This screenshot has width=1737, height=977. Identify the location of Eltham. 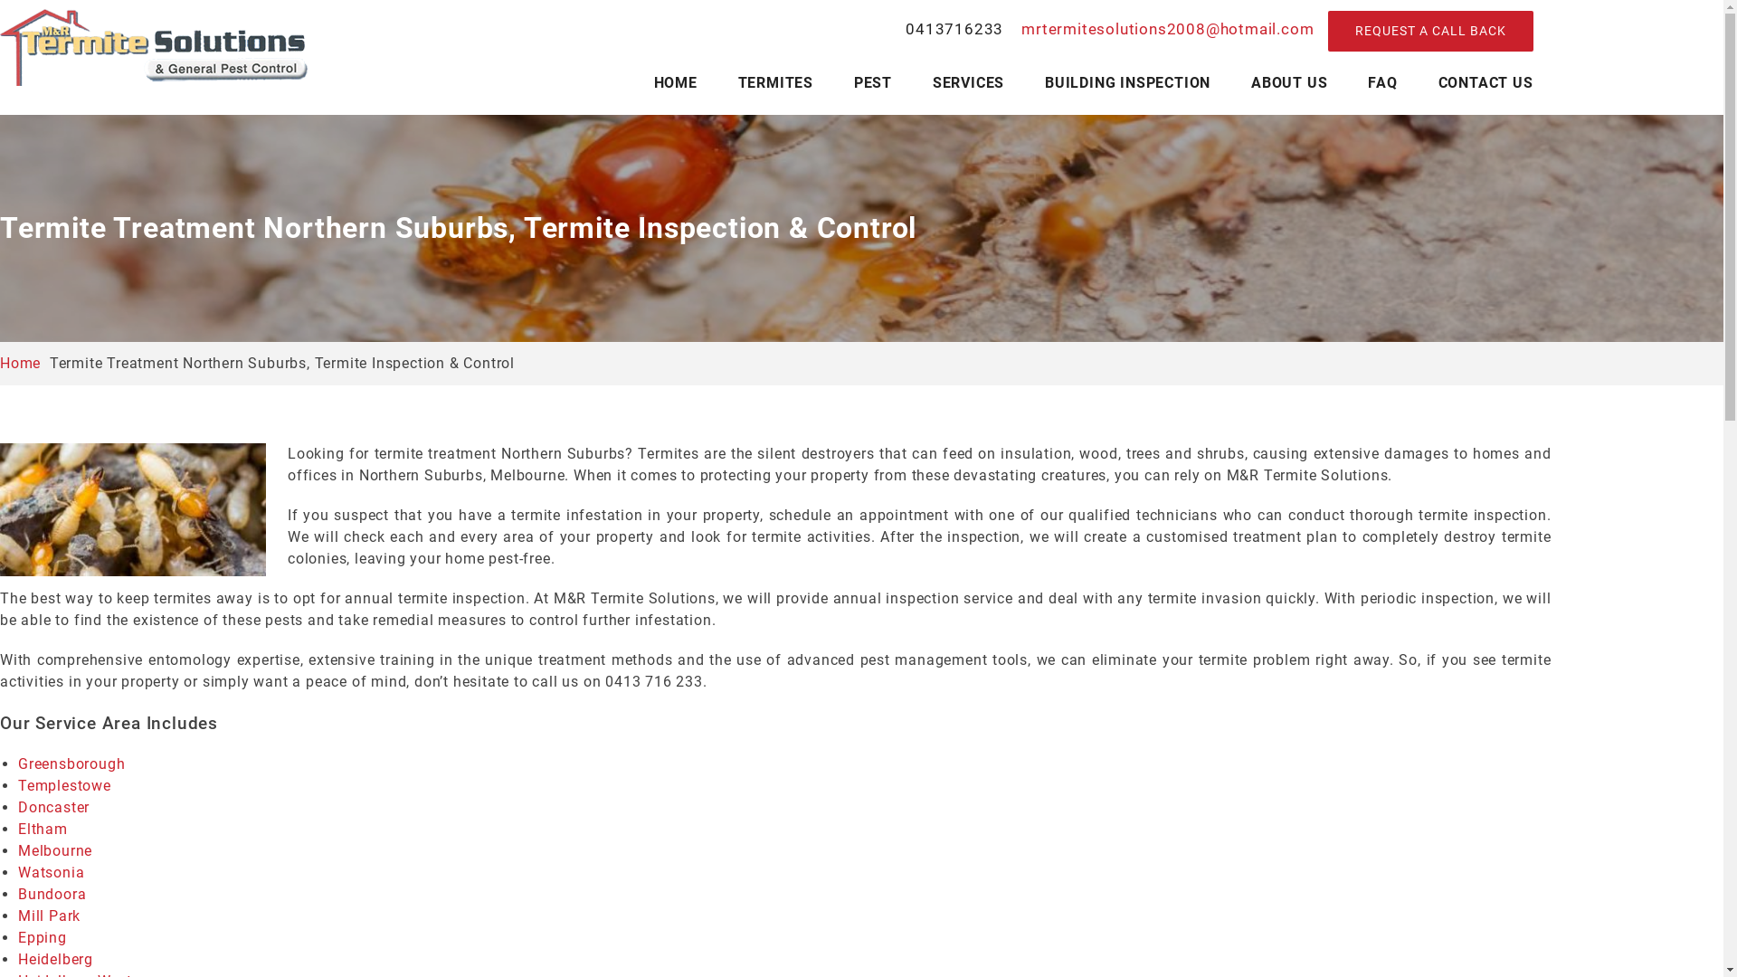
(43, 829).